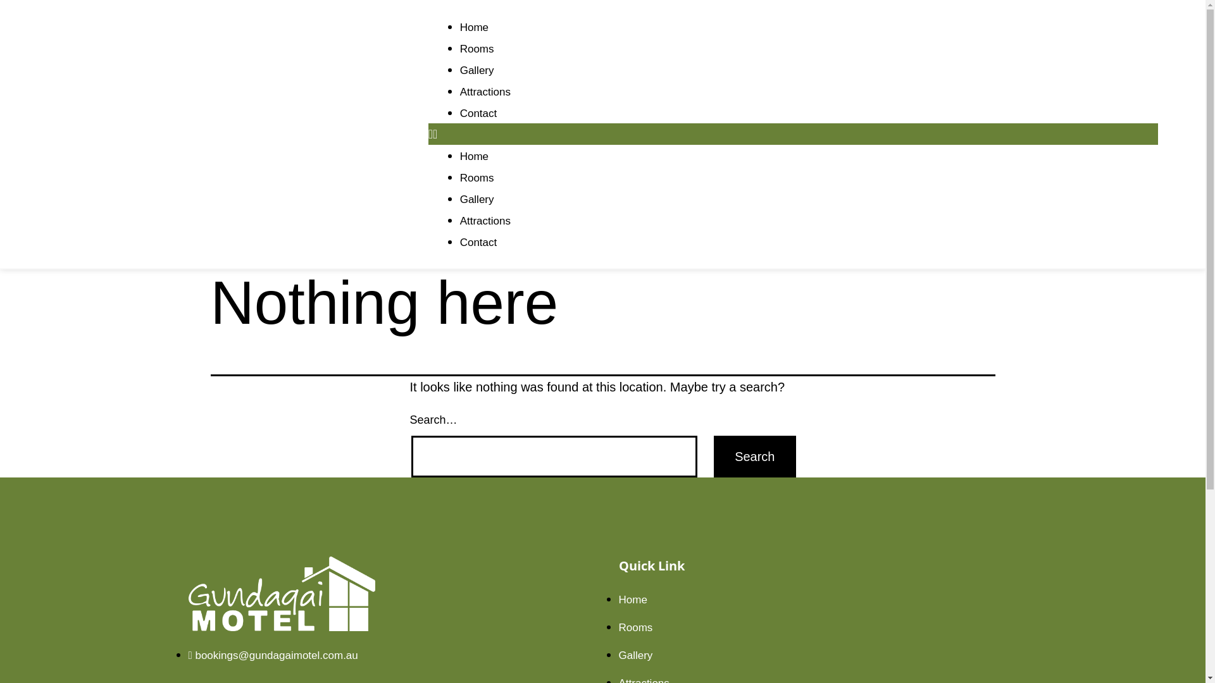  What do you see at coordinates (636, 627) in the screenshot?
I see `Rooms` at bounding box center [636, 627].